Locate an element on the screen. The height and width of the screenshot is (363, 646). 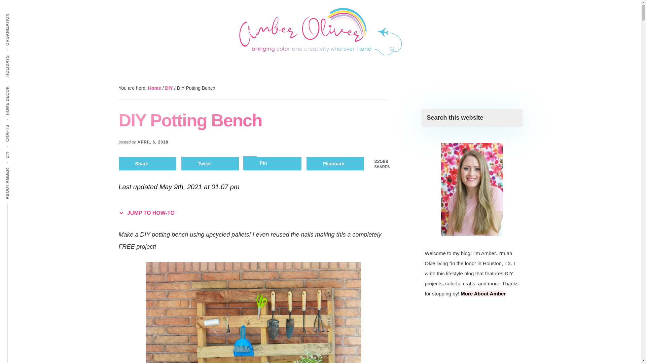
Flipboard is located at coordinates (335, 163).